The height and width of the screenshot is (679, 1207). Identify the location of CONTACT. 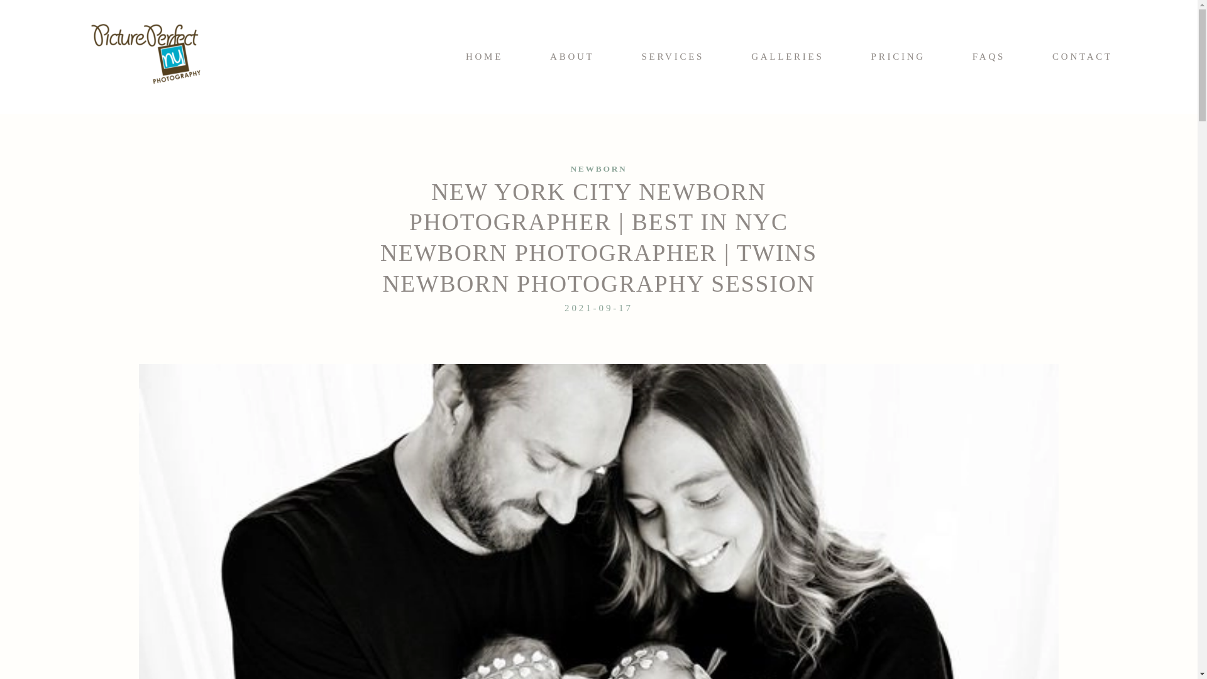
(1083, 57).